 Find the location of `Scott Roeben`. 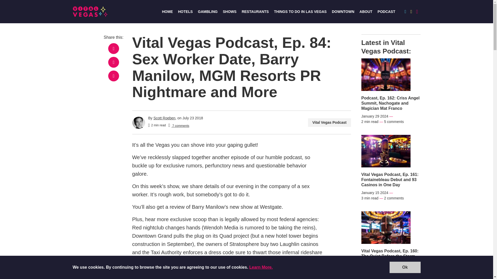

Scott Roeben is located at coordinates (164, 118).